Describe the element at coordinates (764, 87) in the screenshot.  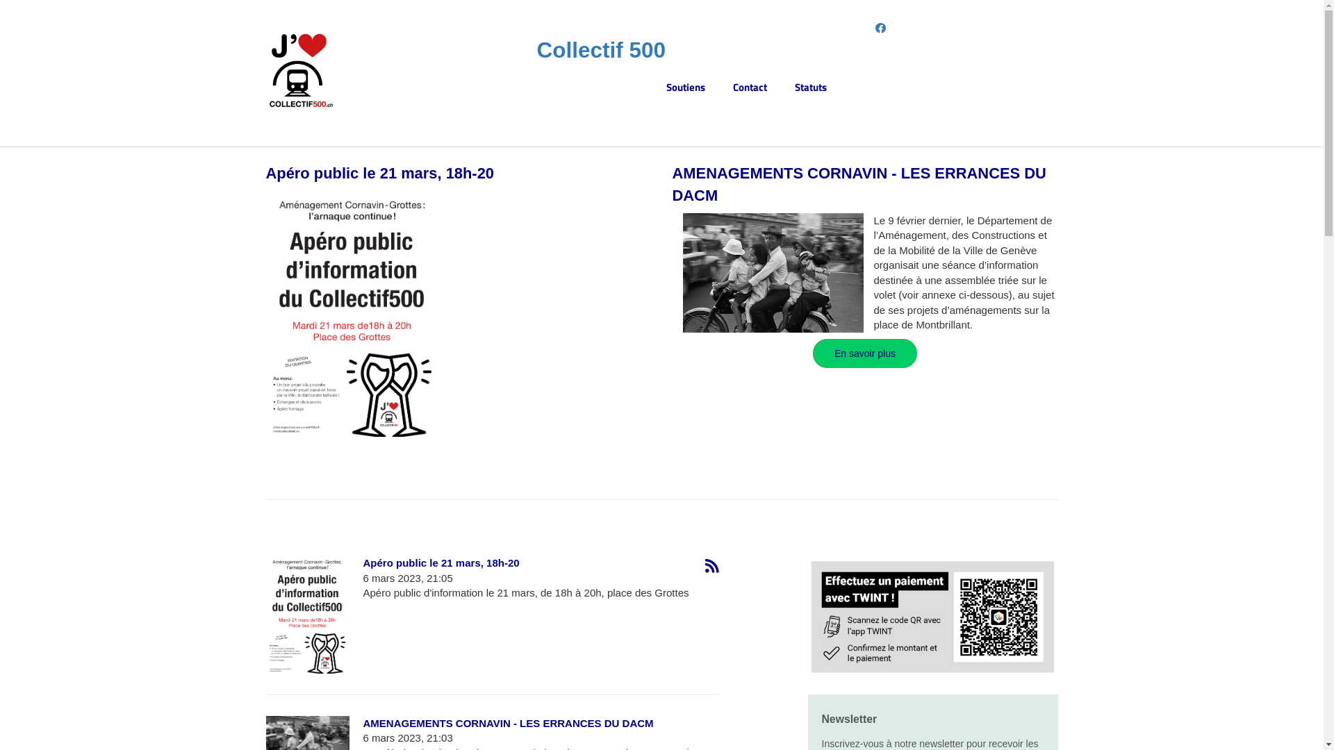
I see `Contact` at that location.